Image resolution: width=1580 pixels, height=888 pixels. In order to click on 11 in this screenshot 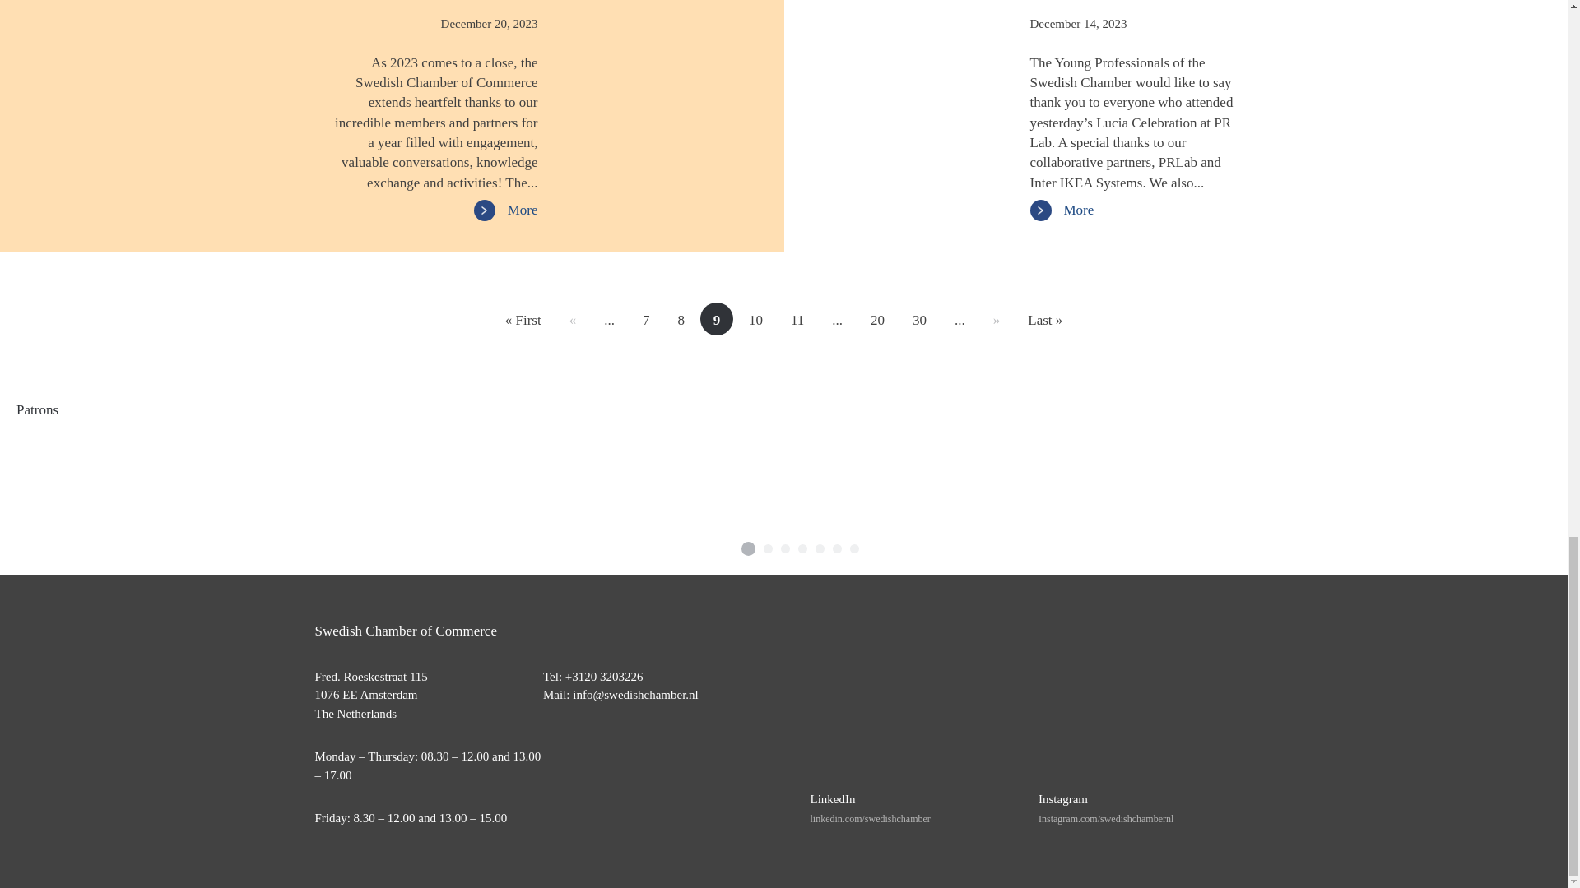, I will do `click(797, 321)`.